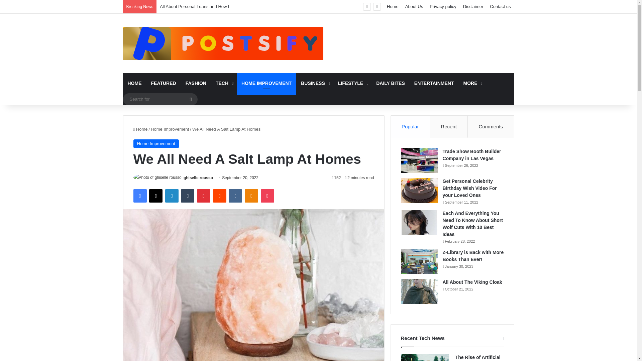 Image resolution: width=642 pixels, height=361 pixels. Describe the element at coordinates (251, 196) in the screenshot. I see `Odnoklassniki` at that location.